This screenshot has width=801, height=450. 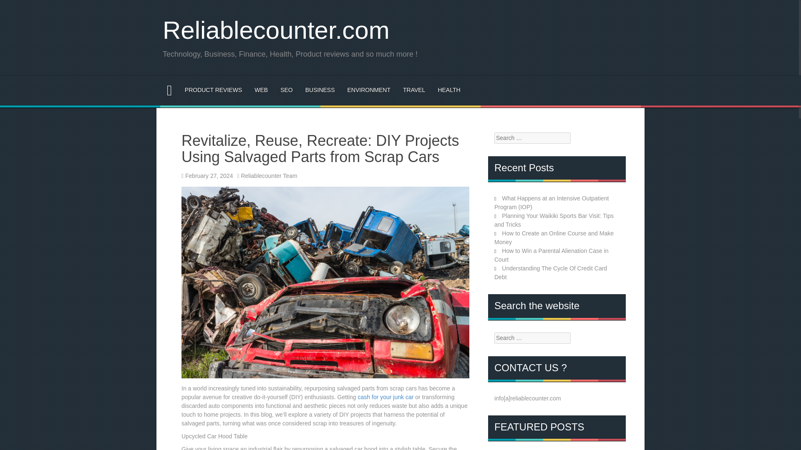 What do you see at coordinates (551, 272) in the screenshot?
I see `Understanding The Cycle Of Credit Card Debt` at bounding box center [551, 272].